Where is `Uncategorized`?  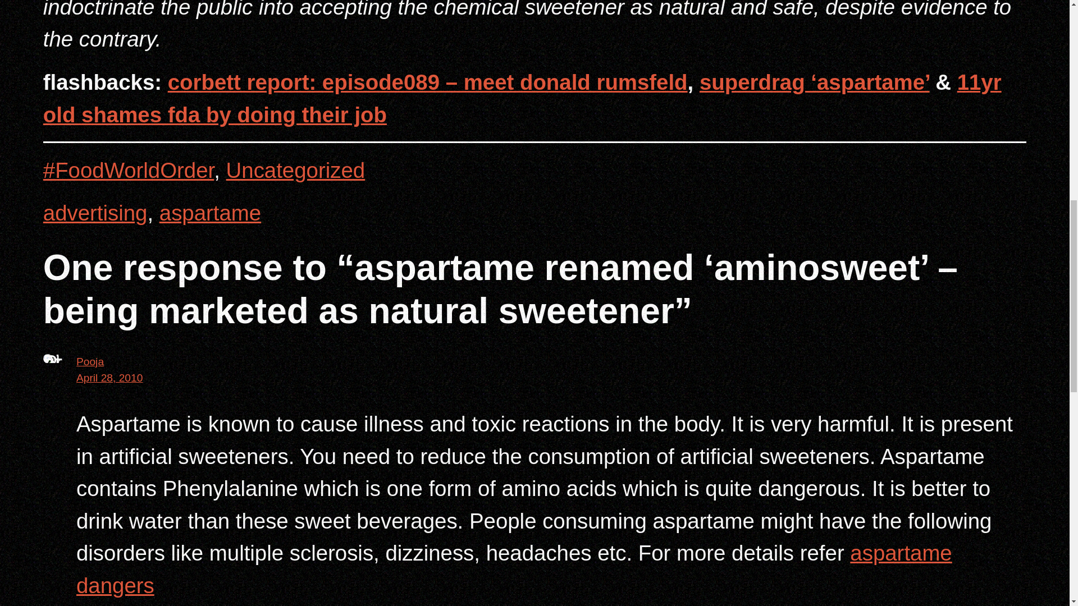 Uncategorized is located at coordinates (295, 170).